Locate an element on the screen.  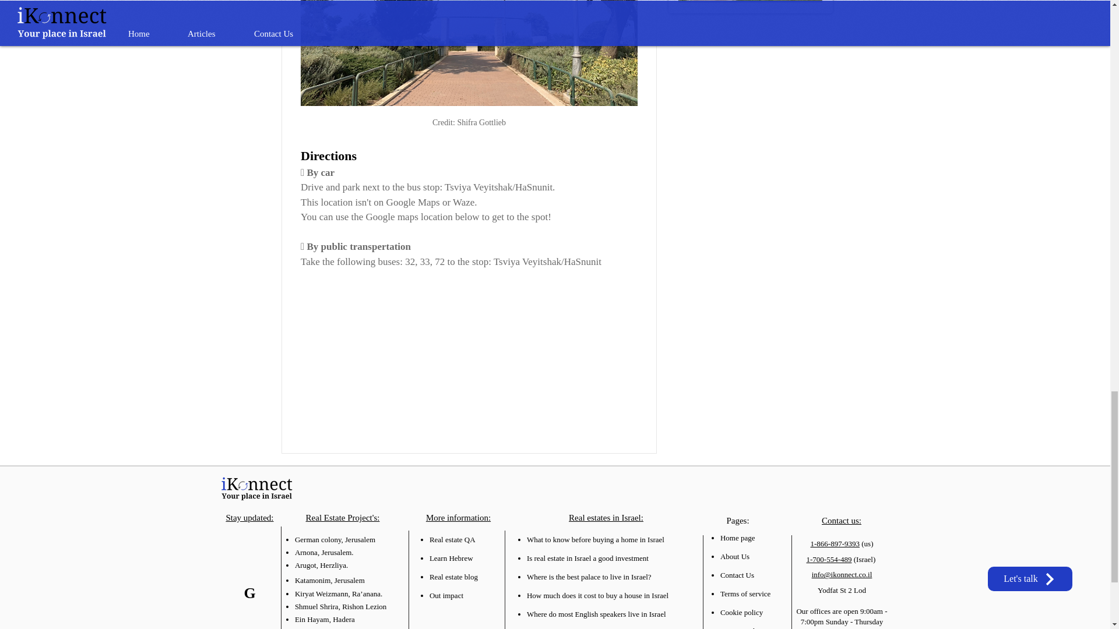
Arnona, Jerusalem. is located at coordinates (324, 552).